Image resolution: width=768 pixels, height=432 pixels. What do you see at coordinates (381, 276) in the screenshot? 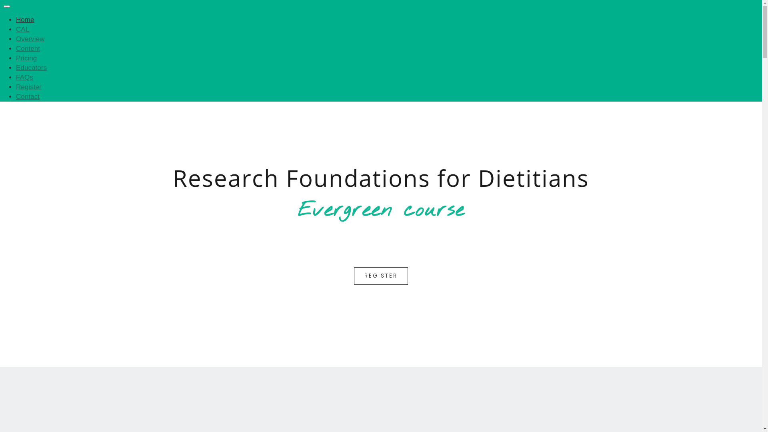
I see `REGISTER` at bounding box center [381, 276].